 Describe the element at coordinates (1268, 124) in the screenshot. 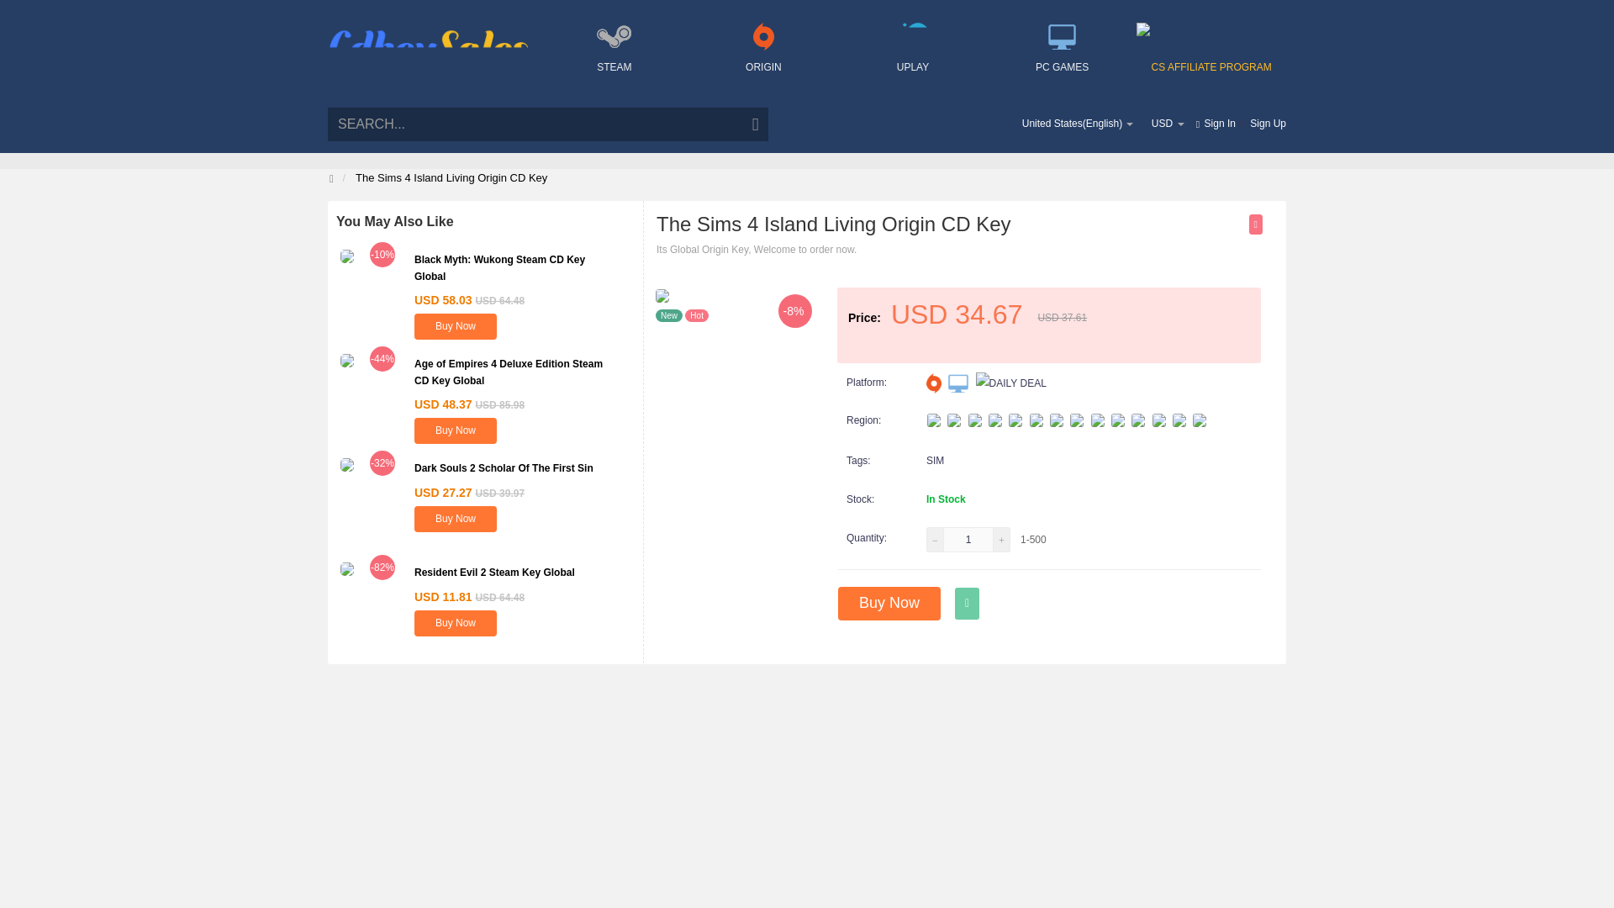

I see `Sign Up` at that location.